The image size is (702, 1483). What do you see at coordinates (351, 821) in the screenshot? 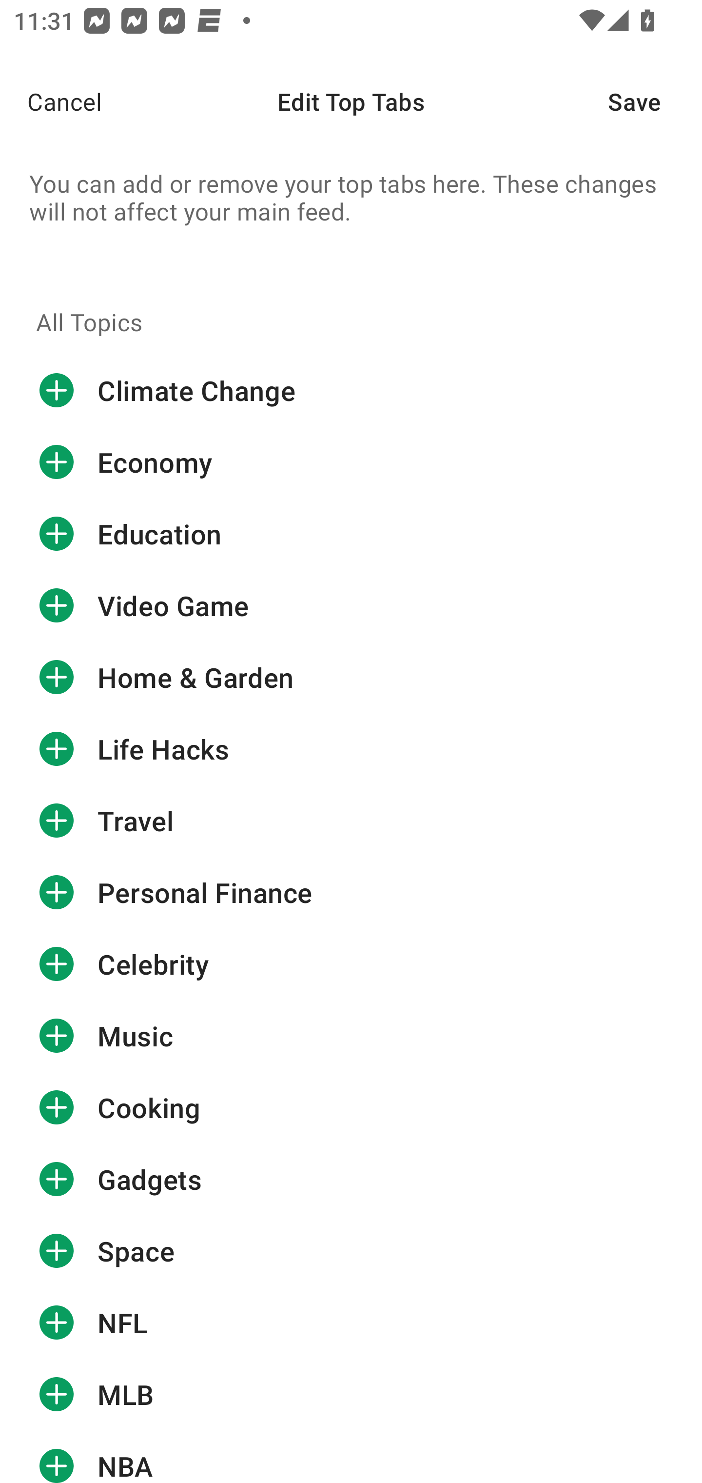
I see `Travel` at bounding box center [351, 821].